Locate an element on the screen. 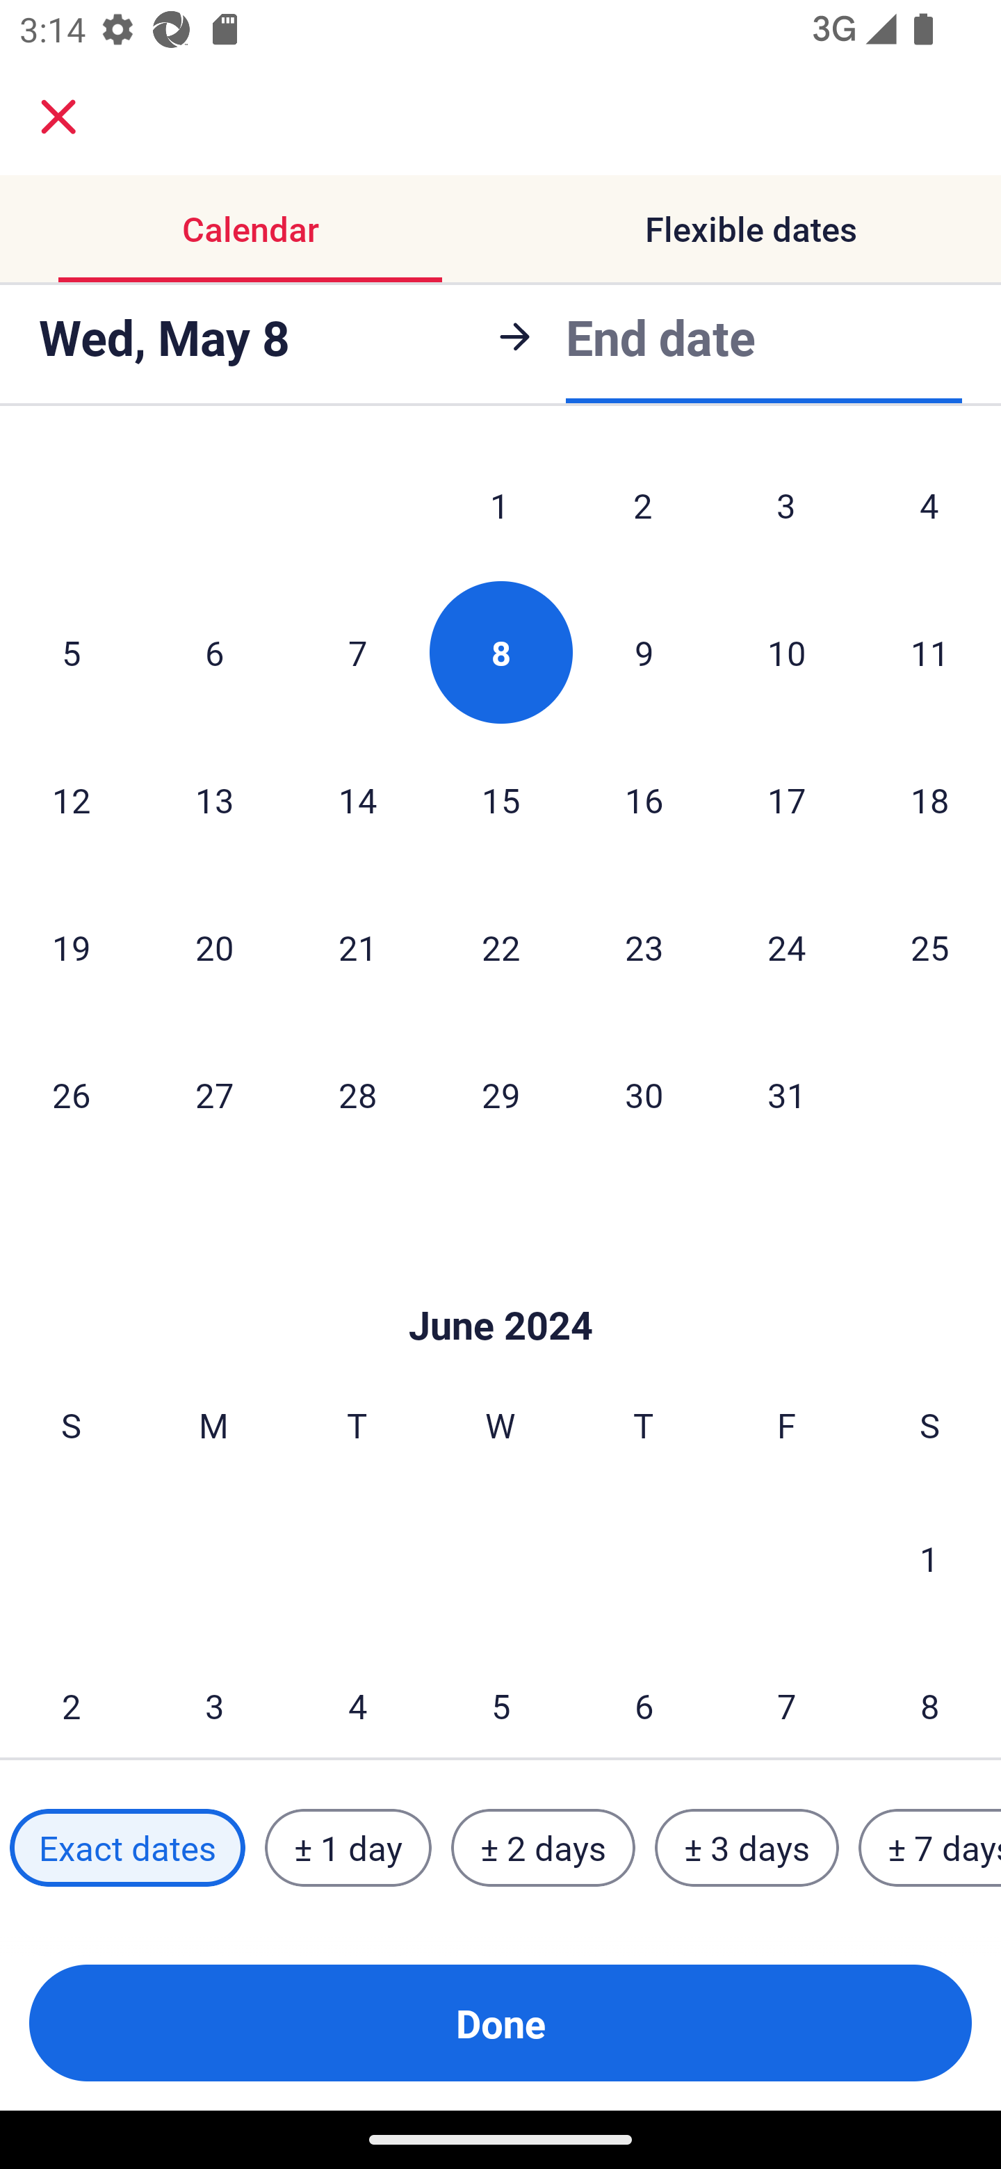 The height and width of the screenshot is (2169, 1001). 1 Wednesday, May 1, 2024 is located at coordinates (500, 510).